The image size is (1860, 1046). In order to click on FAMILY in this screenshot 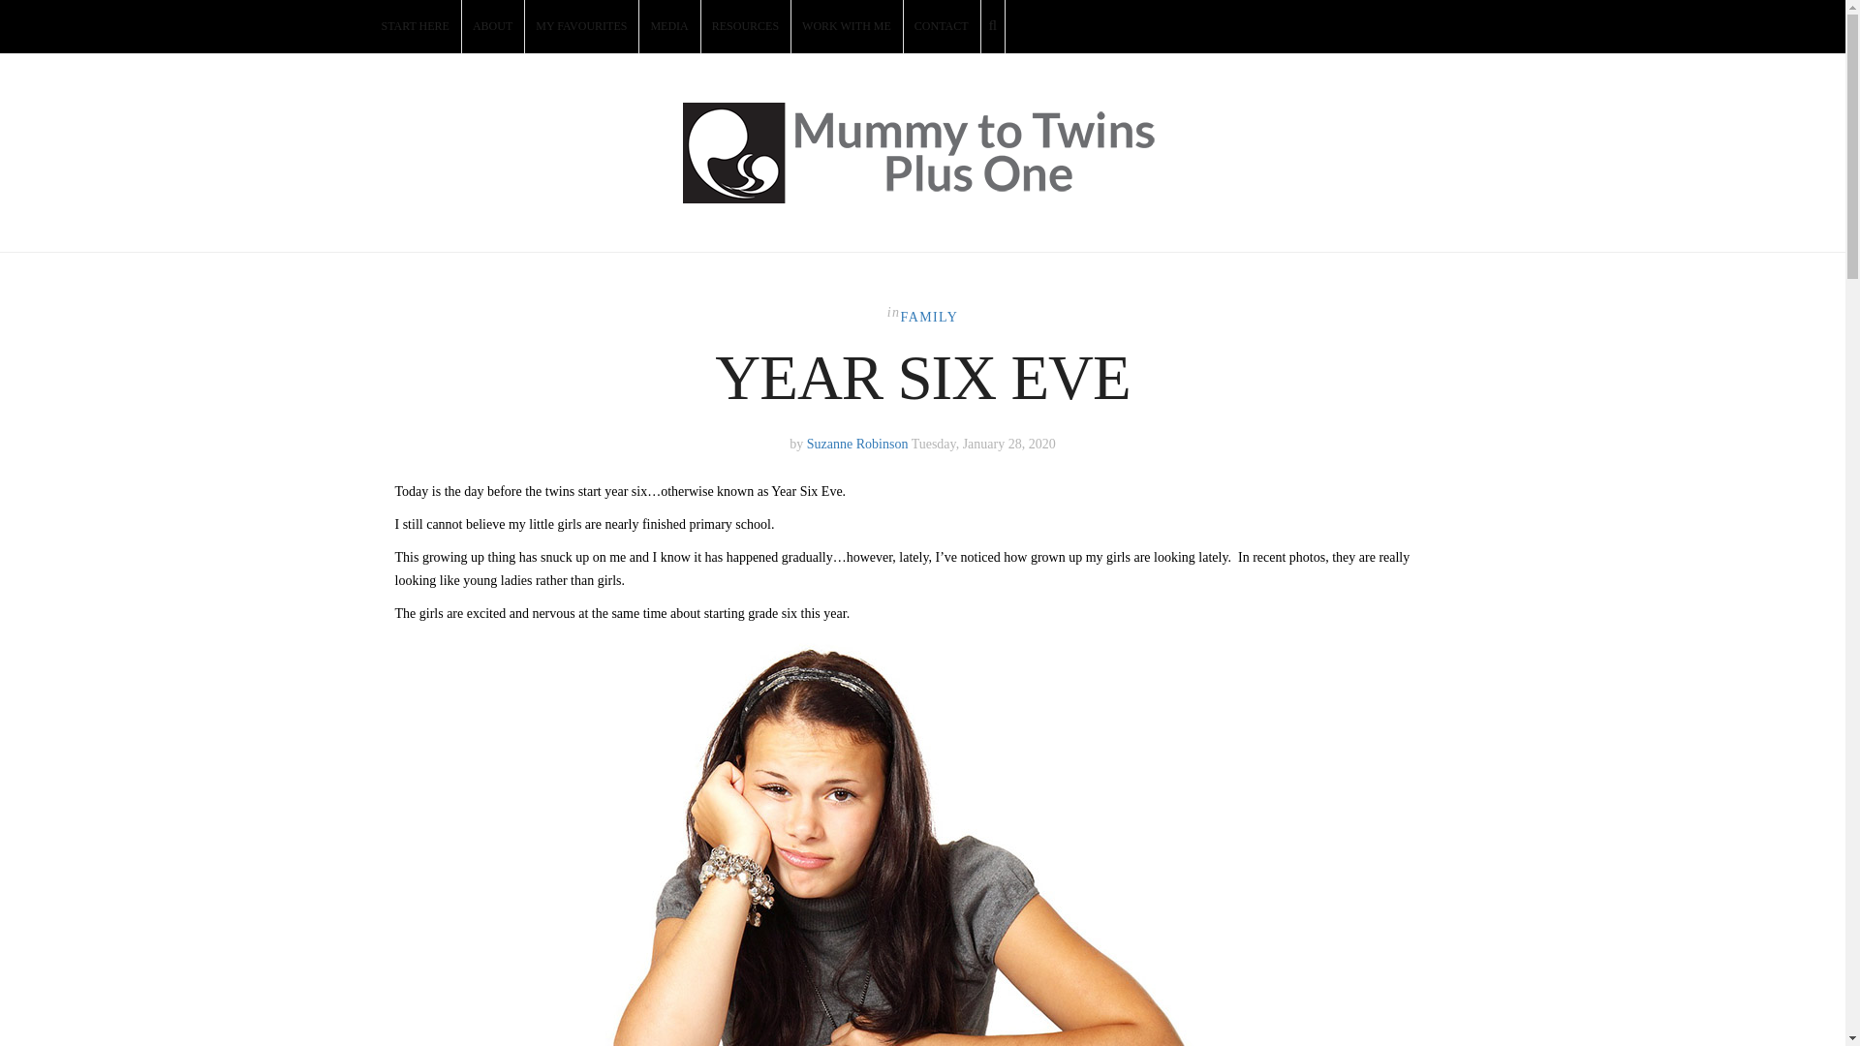, I will do `click(930, 316)`.